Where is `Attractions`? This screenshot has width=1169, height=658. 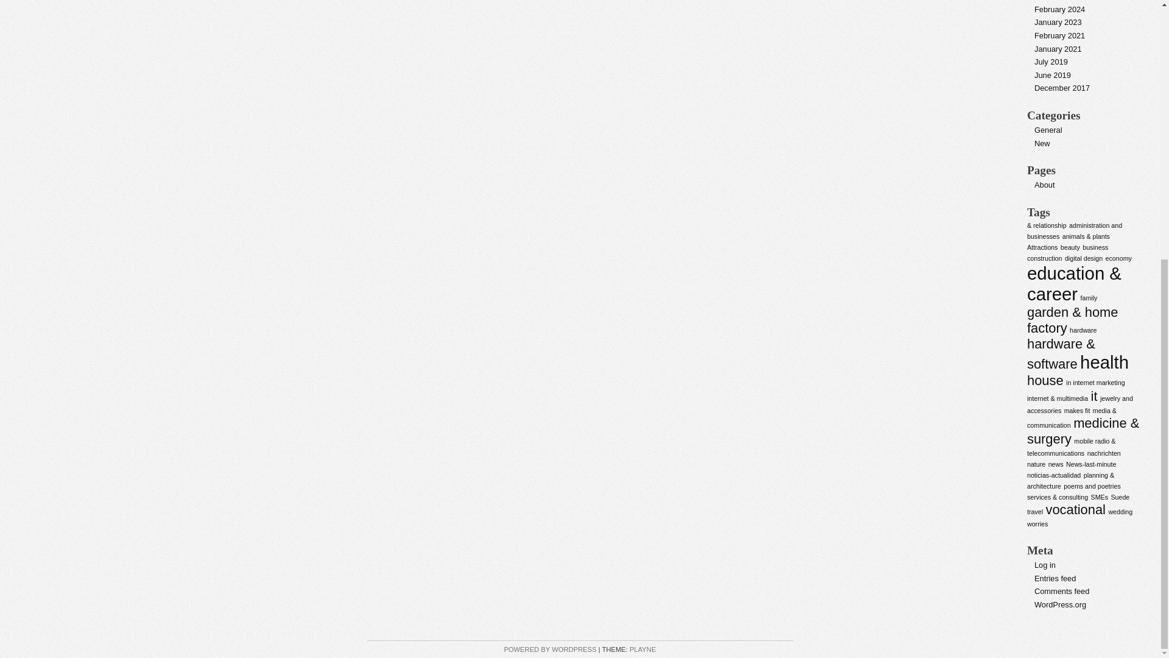 Attractions is located at coordinates (1042, 247).